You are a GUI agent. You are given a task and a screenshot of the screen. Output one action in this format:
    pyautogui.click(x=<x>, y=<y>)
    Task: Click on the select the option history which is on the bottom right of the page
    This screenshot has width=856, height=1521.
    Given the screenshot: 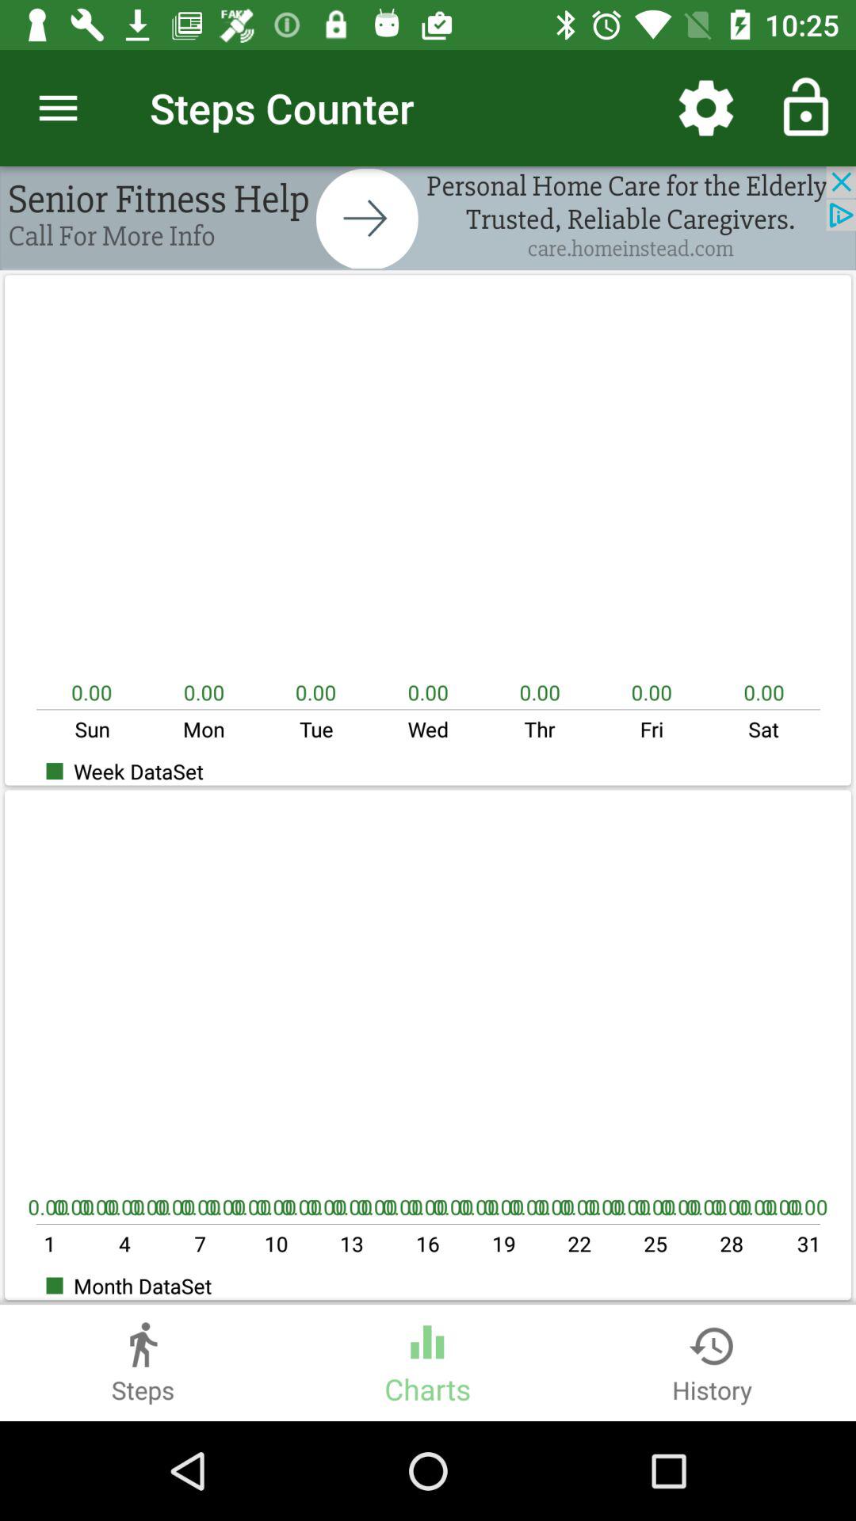 What is the action you would take?
    pyautogui.click(x=712, y=1363)
    